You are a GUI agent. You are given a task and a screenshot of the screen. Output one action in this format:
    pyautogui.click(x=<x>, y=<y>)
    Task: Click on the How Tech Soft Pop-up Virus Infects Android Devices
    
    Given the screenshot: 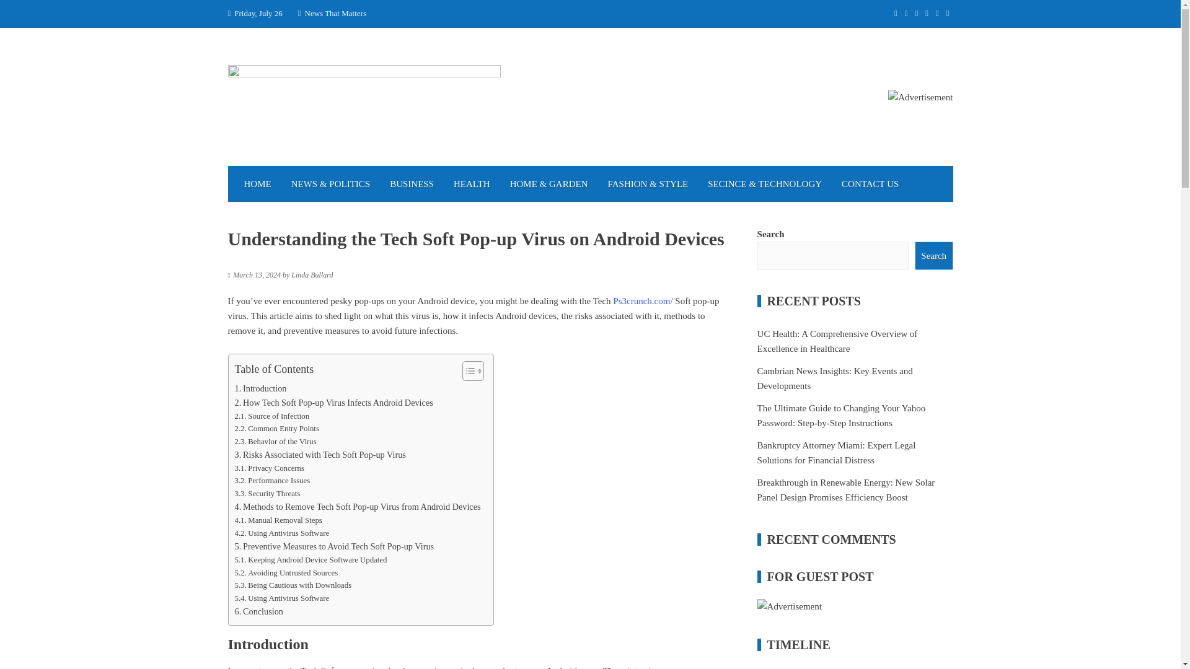 What is the action you would take?
    pyautogui.click(x=333, y=403)
    